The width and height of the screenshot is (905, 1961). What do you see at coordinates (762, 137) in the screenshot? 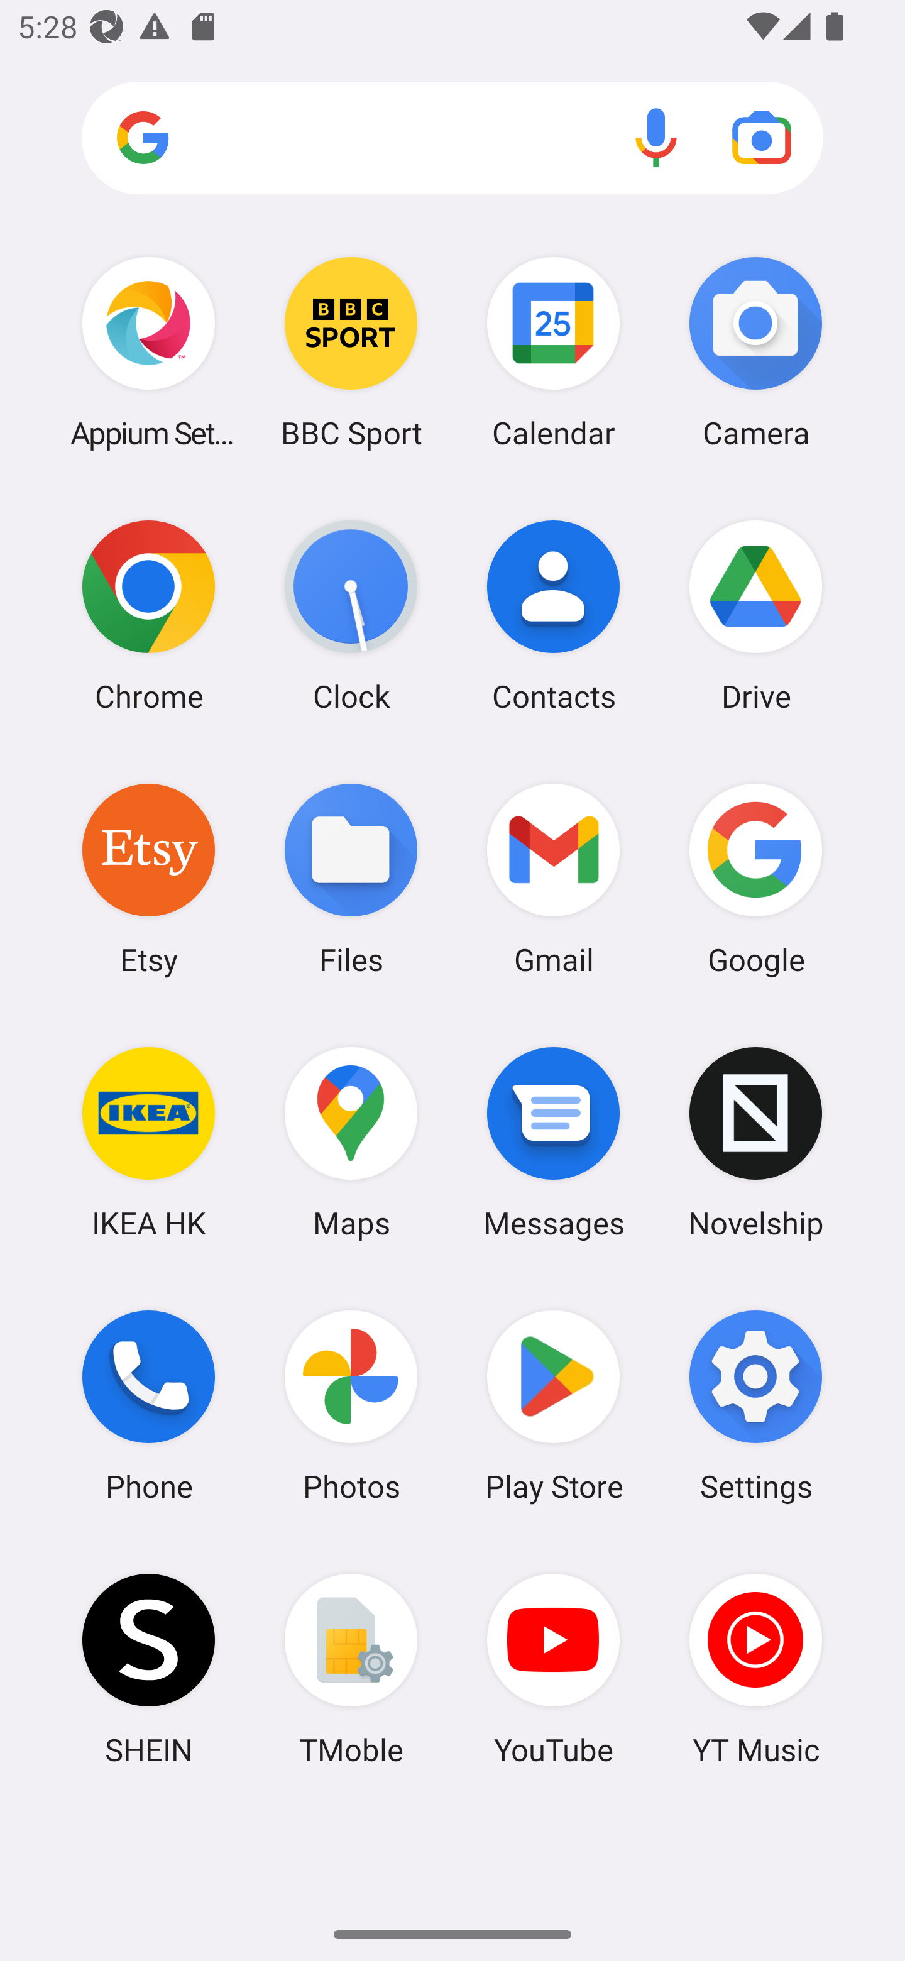
I see `Google Lens` at bounding box center [762, 137].